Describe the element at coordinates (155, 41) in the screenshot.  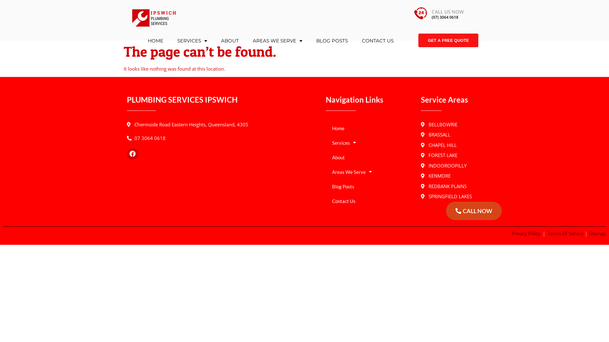
I see `HOME` at that location.